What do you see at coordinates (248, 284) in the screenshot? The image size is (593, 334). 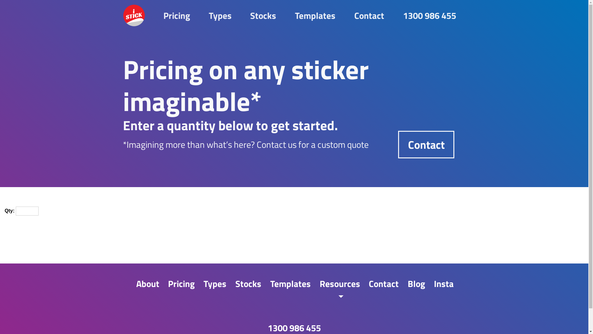 I see `Stocks` at bounding box center [248, 284].